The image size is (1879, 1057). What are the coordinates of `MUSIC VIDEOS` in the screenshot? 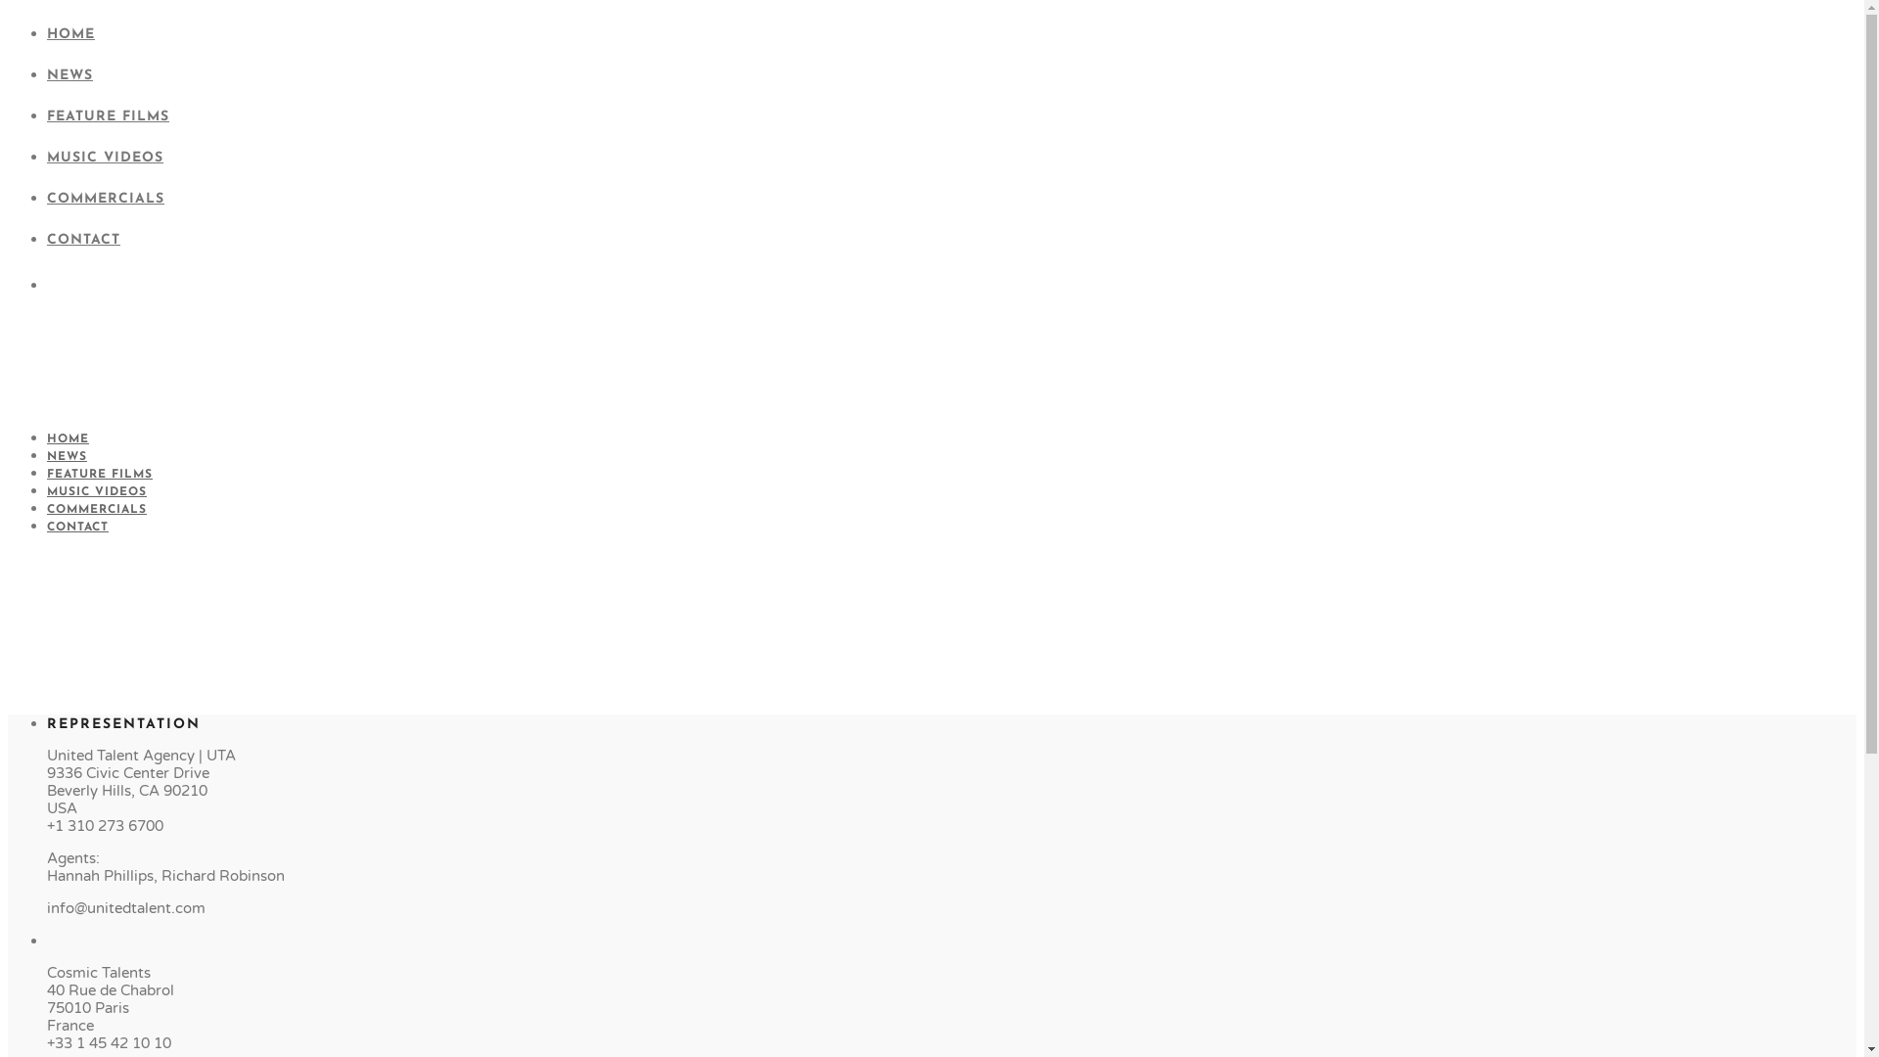 It's located at (97, 492).